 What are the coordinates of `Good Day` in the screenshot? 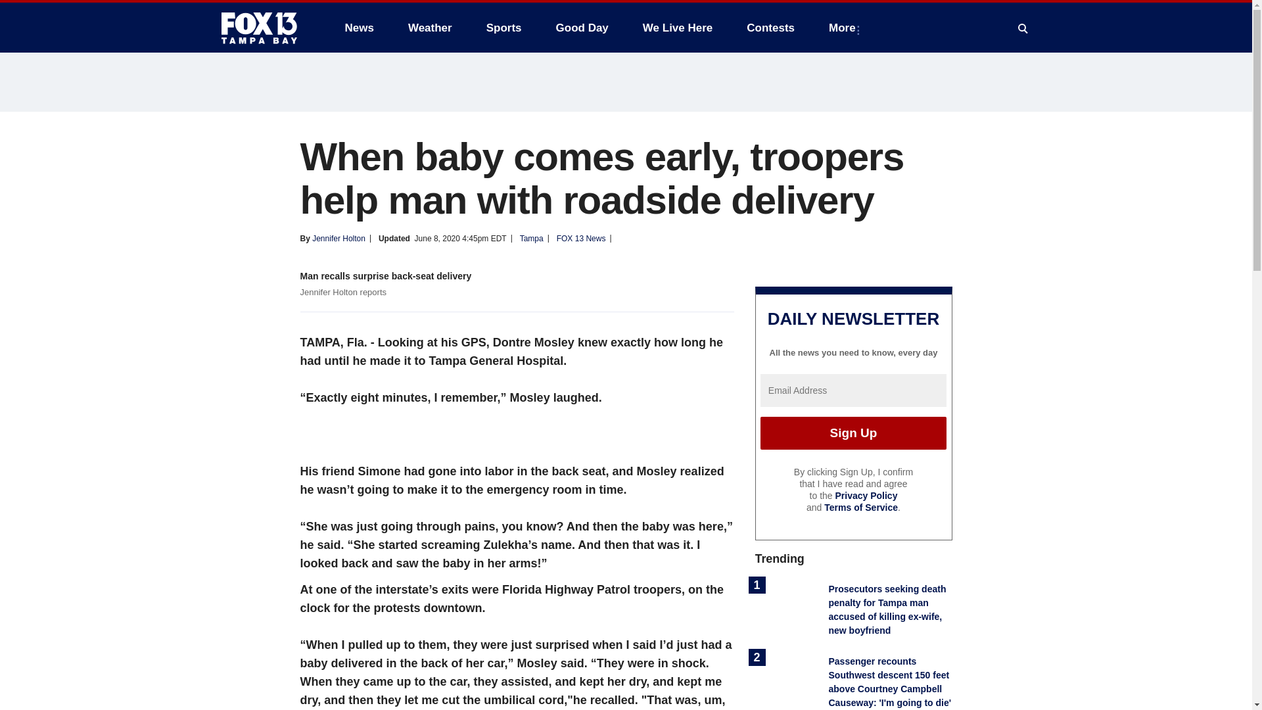 It's located at (582, 28).